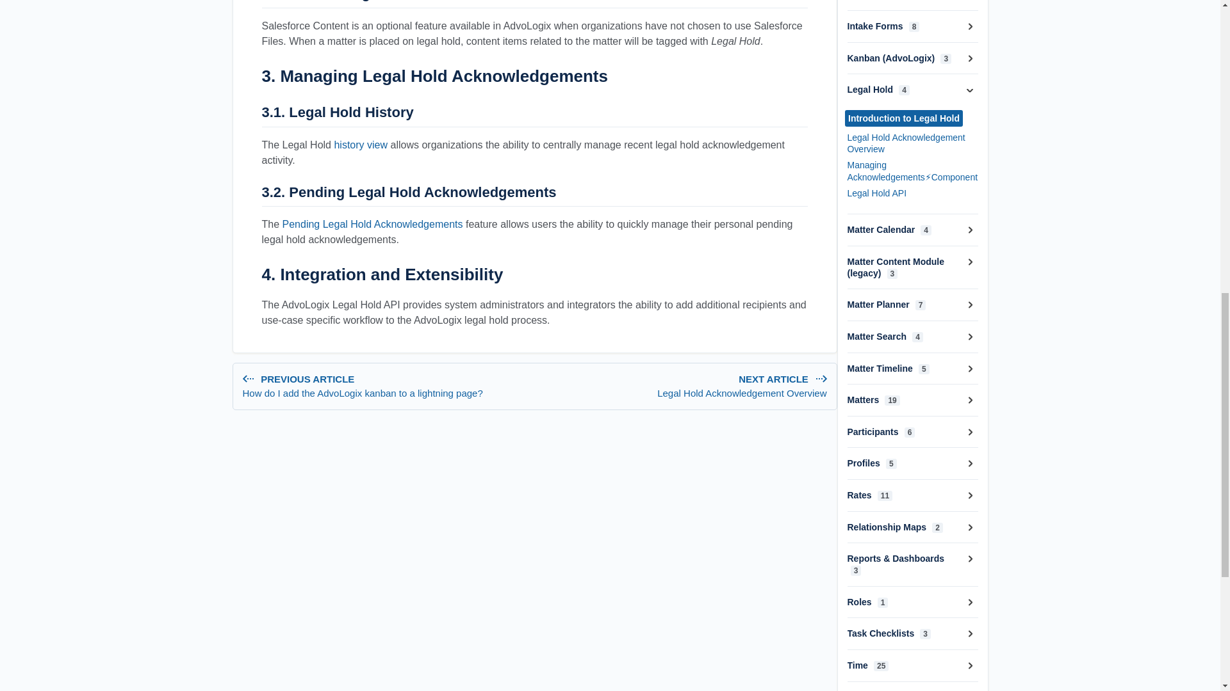  I want to click on Pending Legal Hold Acknowledgements, so click(386, 393).